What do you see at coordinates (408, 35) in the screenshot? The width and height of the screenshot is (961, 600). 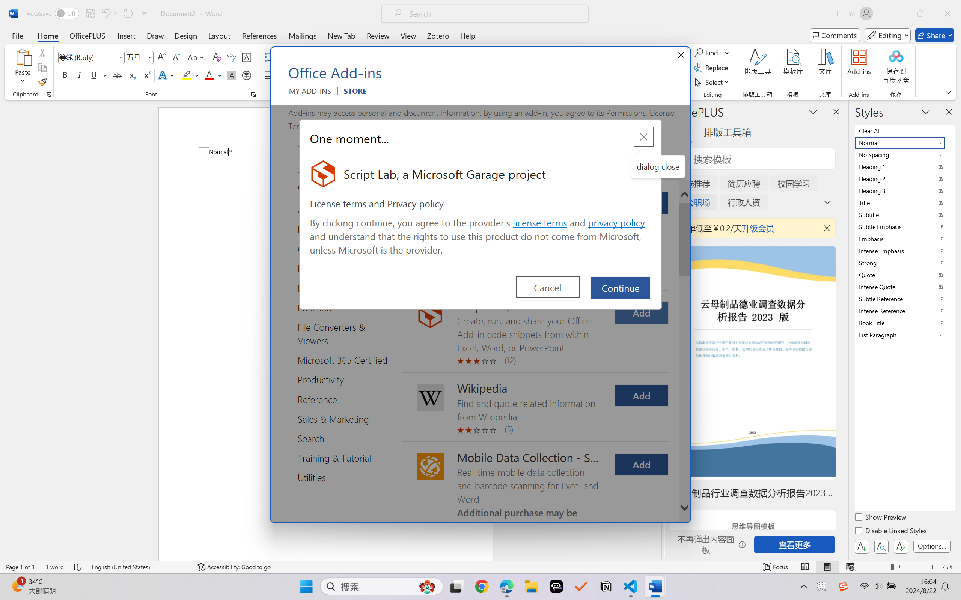 I see `View` at bounding box center [408, 35].